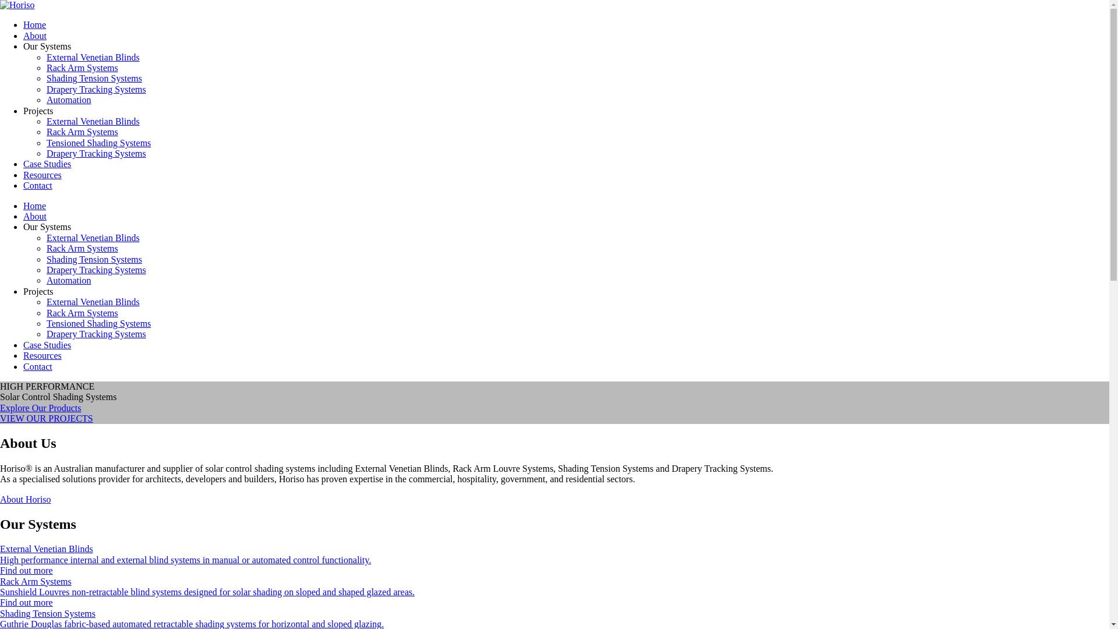 The image size is (1118, 629). Describe the element at coordinates (83, 132) in the screenshot. I see `Rack Arm Systems` at that location.